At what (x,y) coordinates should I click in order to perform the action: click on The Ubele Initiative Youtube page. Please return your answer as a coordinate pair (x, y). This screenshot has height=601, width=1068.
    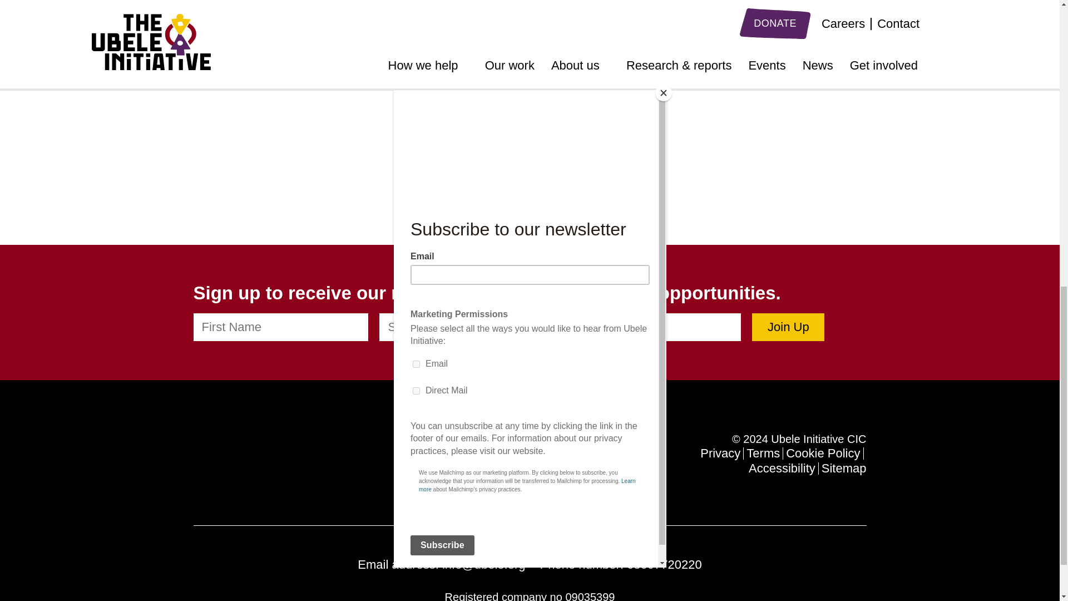
    Looking at the image, I should click on (284, 456).